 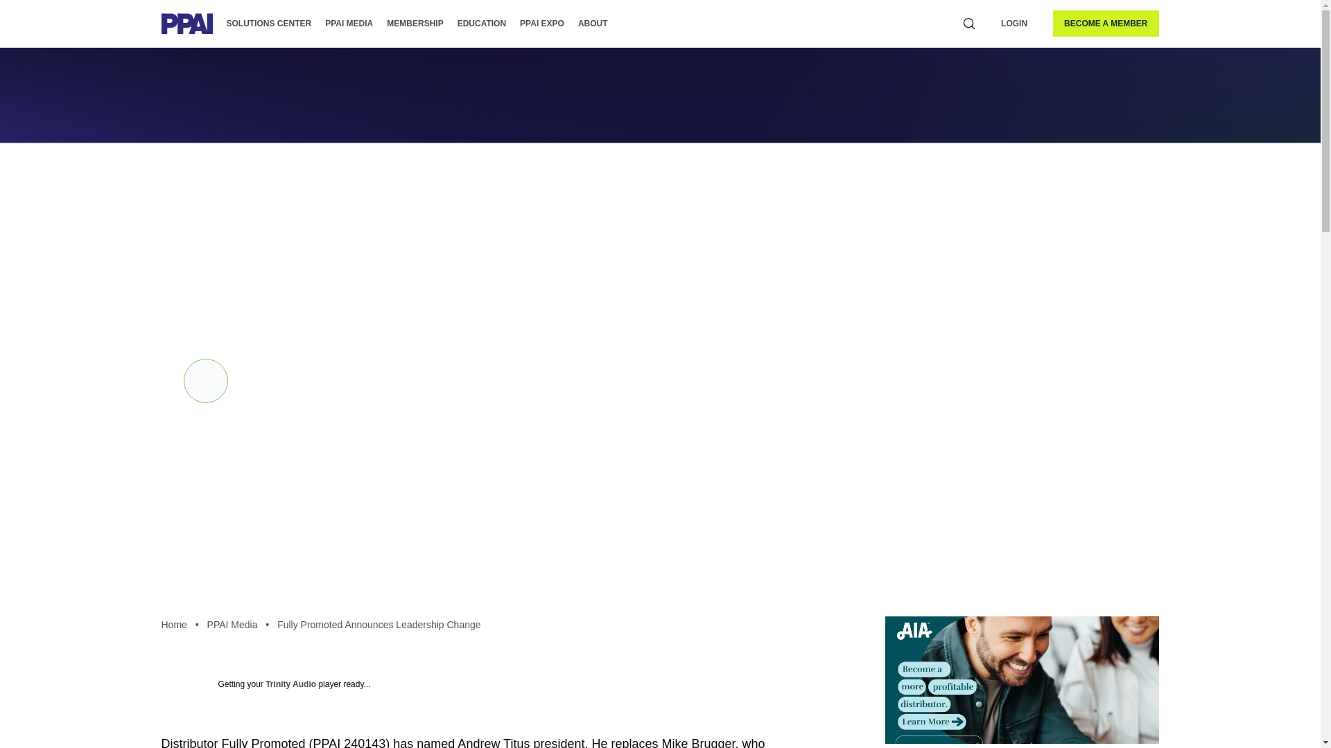 I want to click on ABOUT, so click(x=593, y=24).